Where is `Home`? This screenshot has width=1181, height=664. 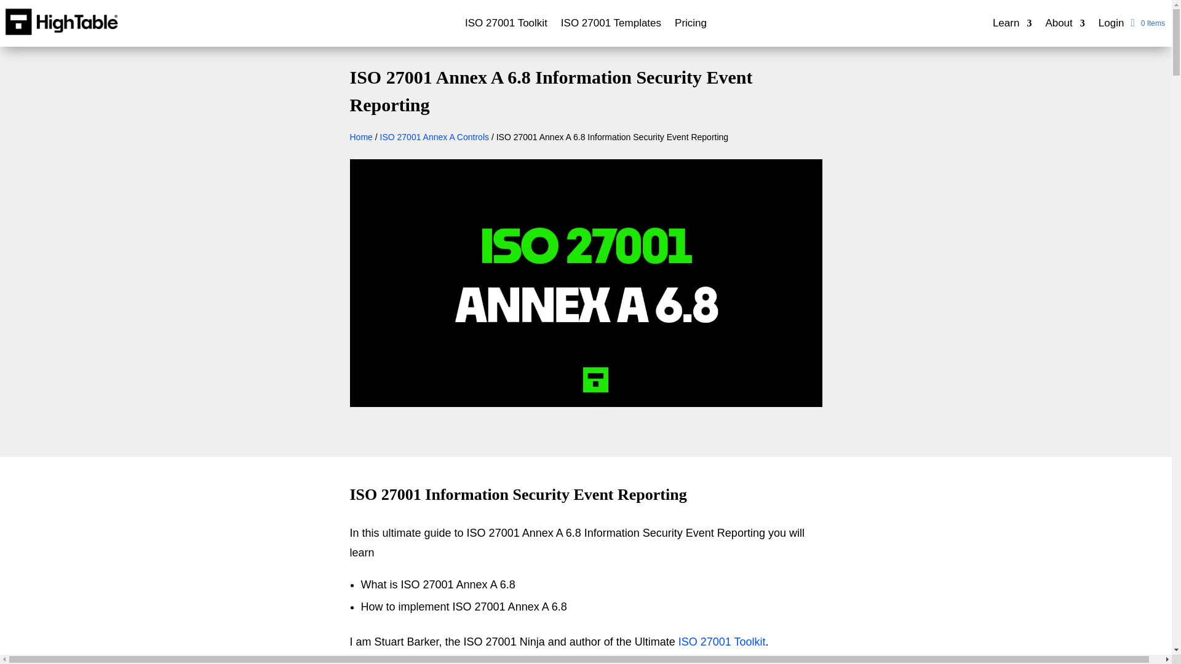
Home is located at coordinates (360, 136).